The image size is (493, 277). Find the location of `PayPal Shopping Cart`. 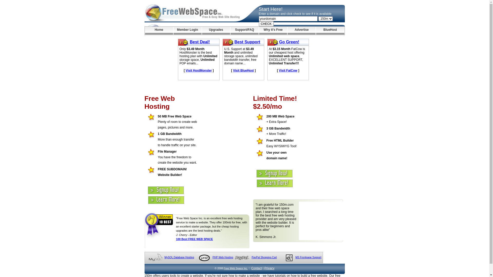

PayPal Shopping Cart is located at coordinates (264, 258).